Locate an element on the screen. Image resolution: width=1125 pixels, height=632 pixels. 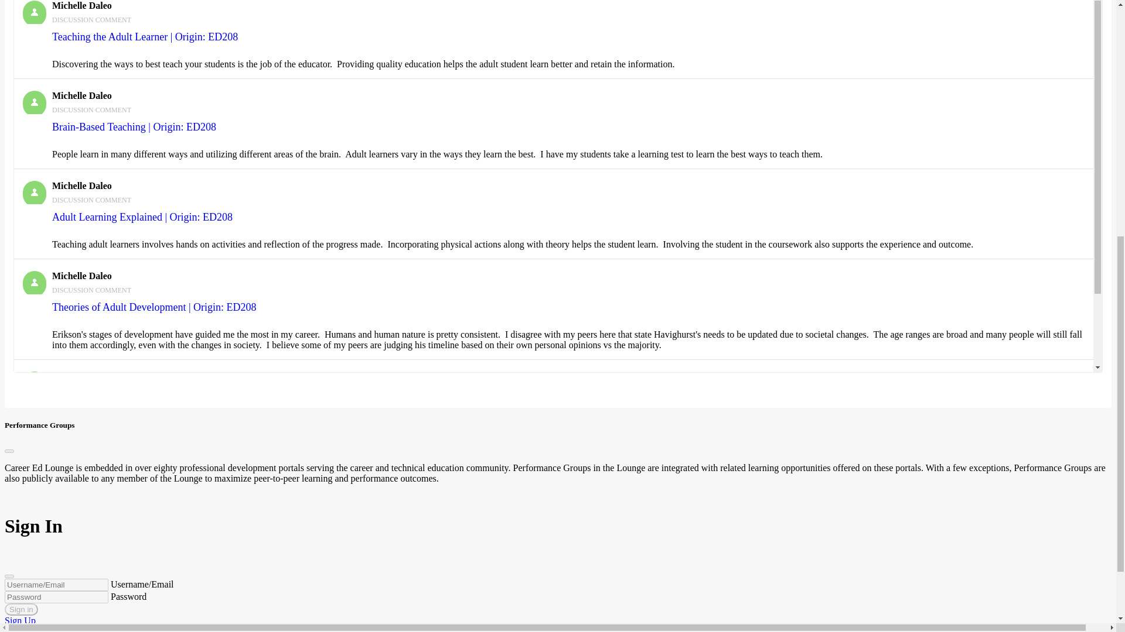
Sign in is located at coordinates (21, 609).